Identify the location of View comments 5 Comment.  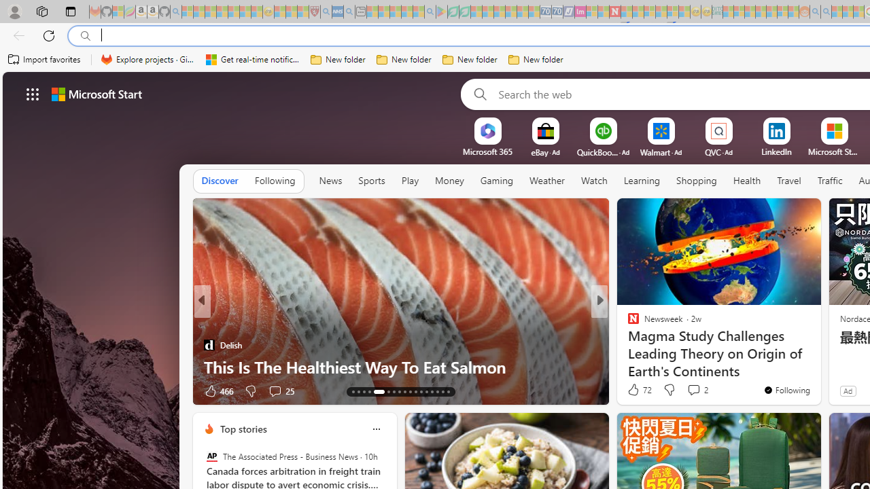
(693, 390).